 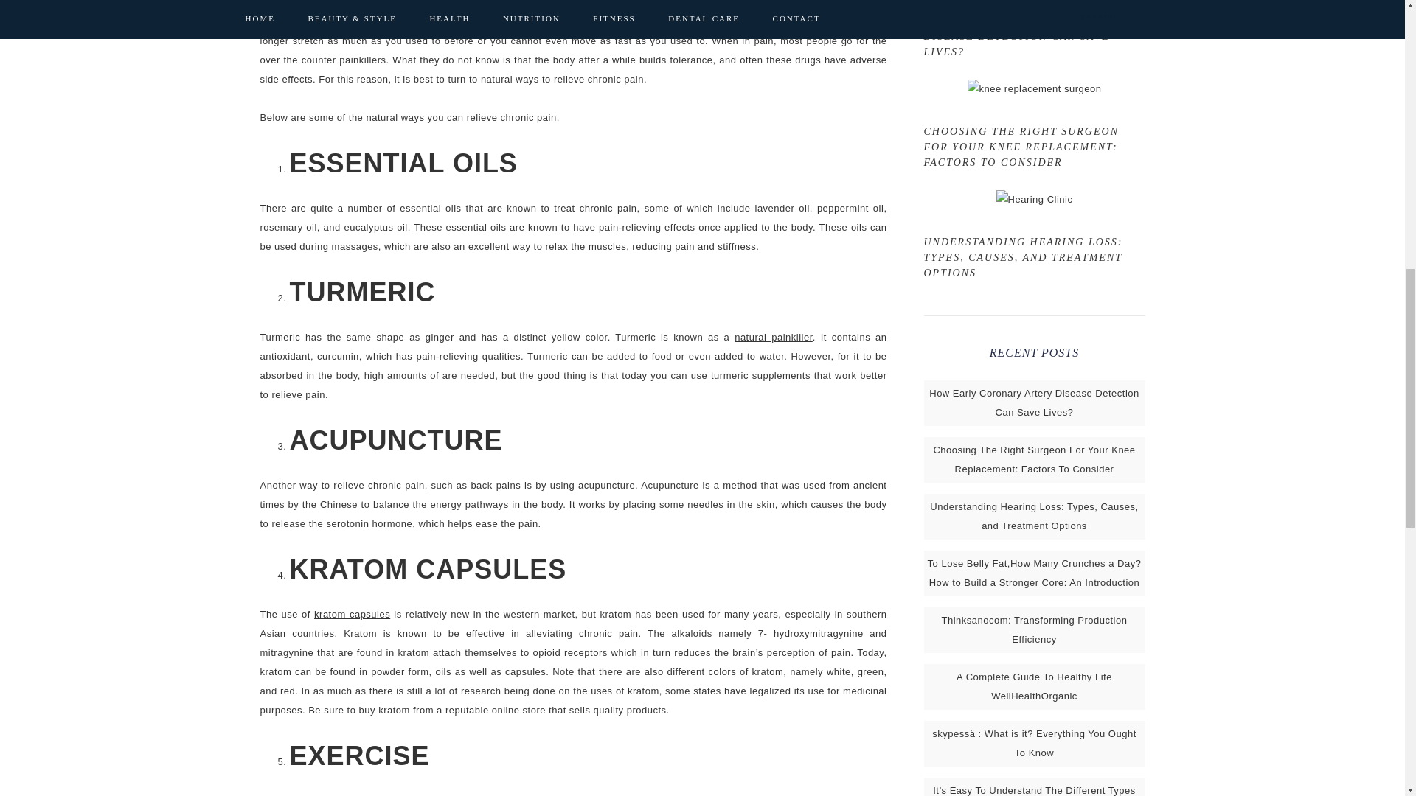 What do you see at coordinates (353, 615) in the screenshot?
I see `kratom capsules` at bounding box center [353, 615].